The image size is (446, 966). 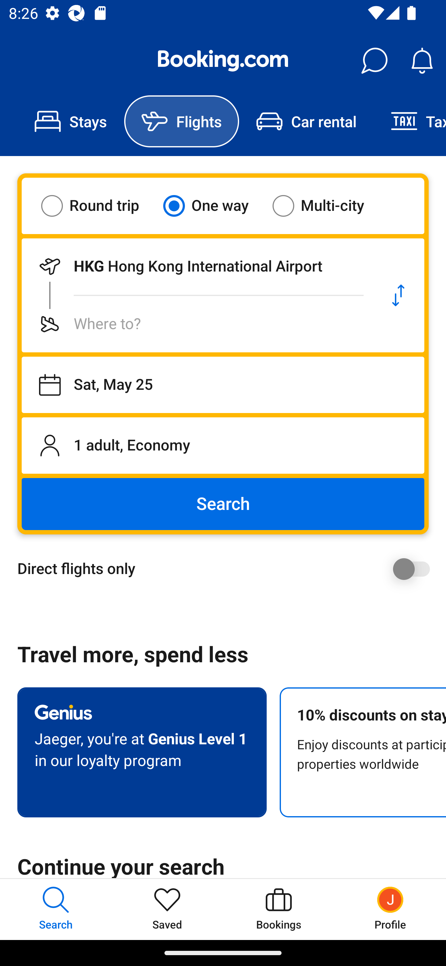 I want to click on Taxi, so click(x=410, y=121).